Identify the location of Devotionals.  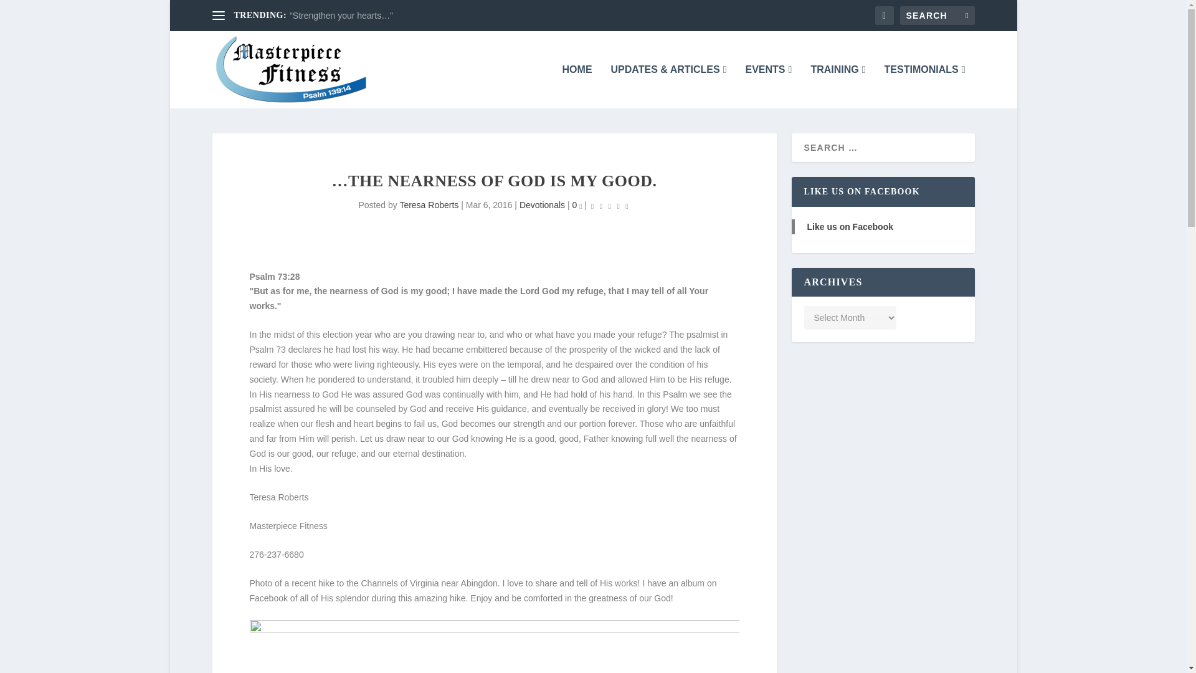
(542, 204).